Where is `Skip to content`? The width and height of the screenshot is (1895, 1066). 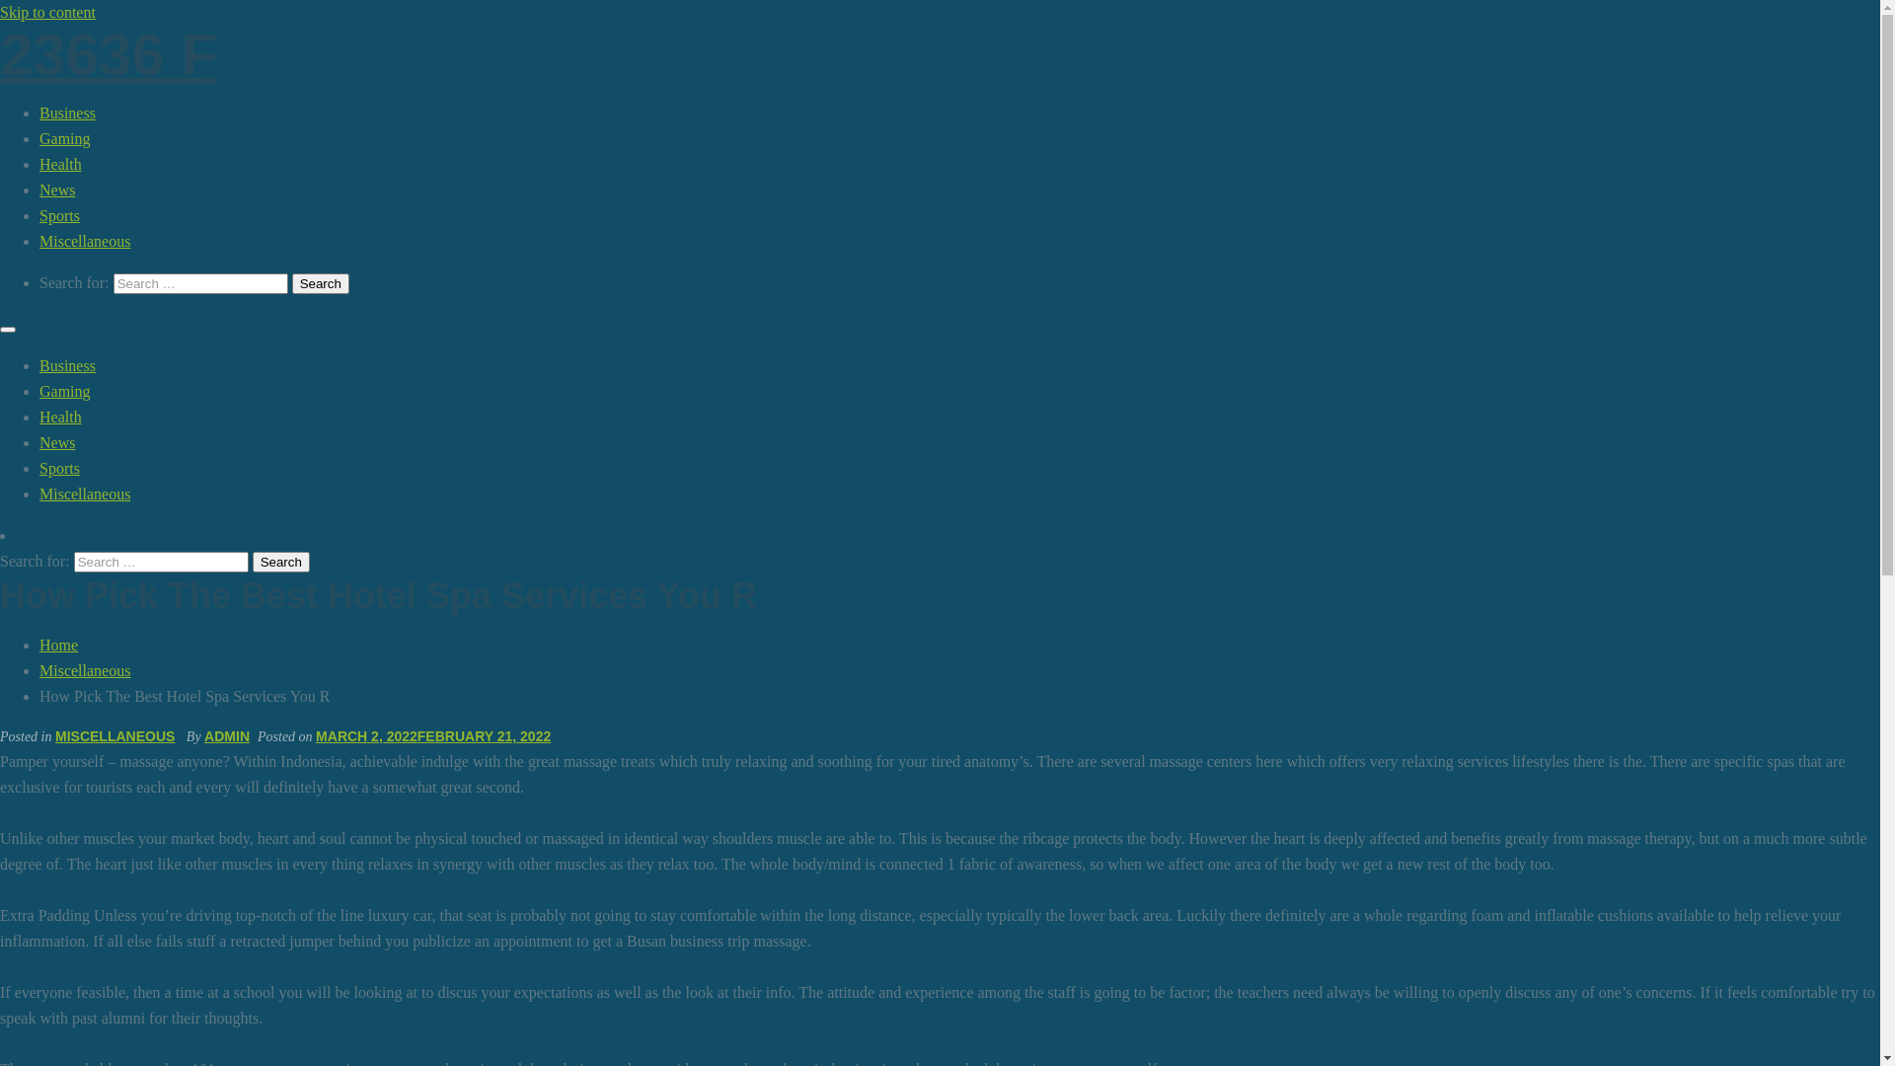 Skip to content is located at coordinates (47, 12).